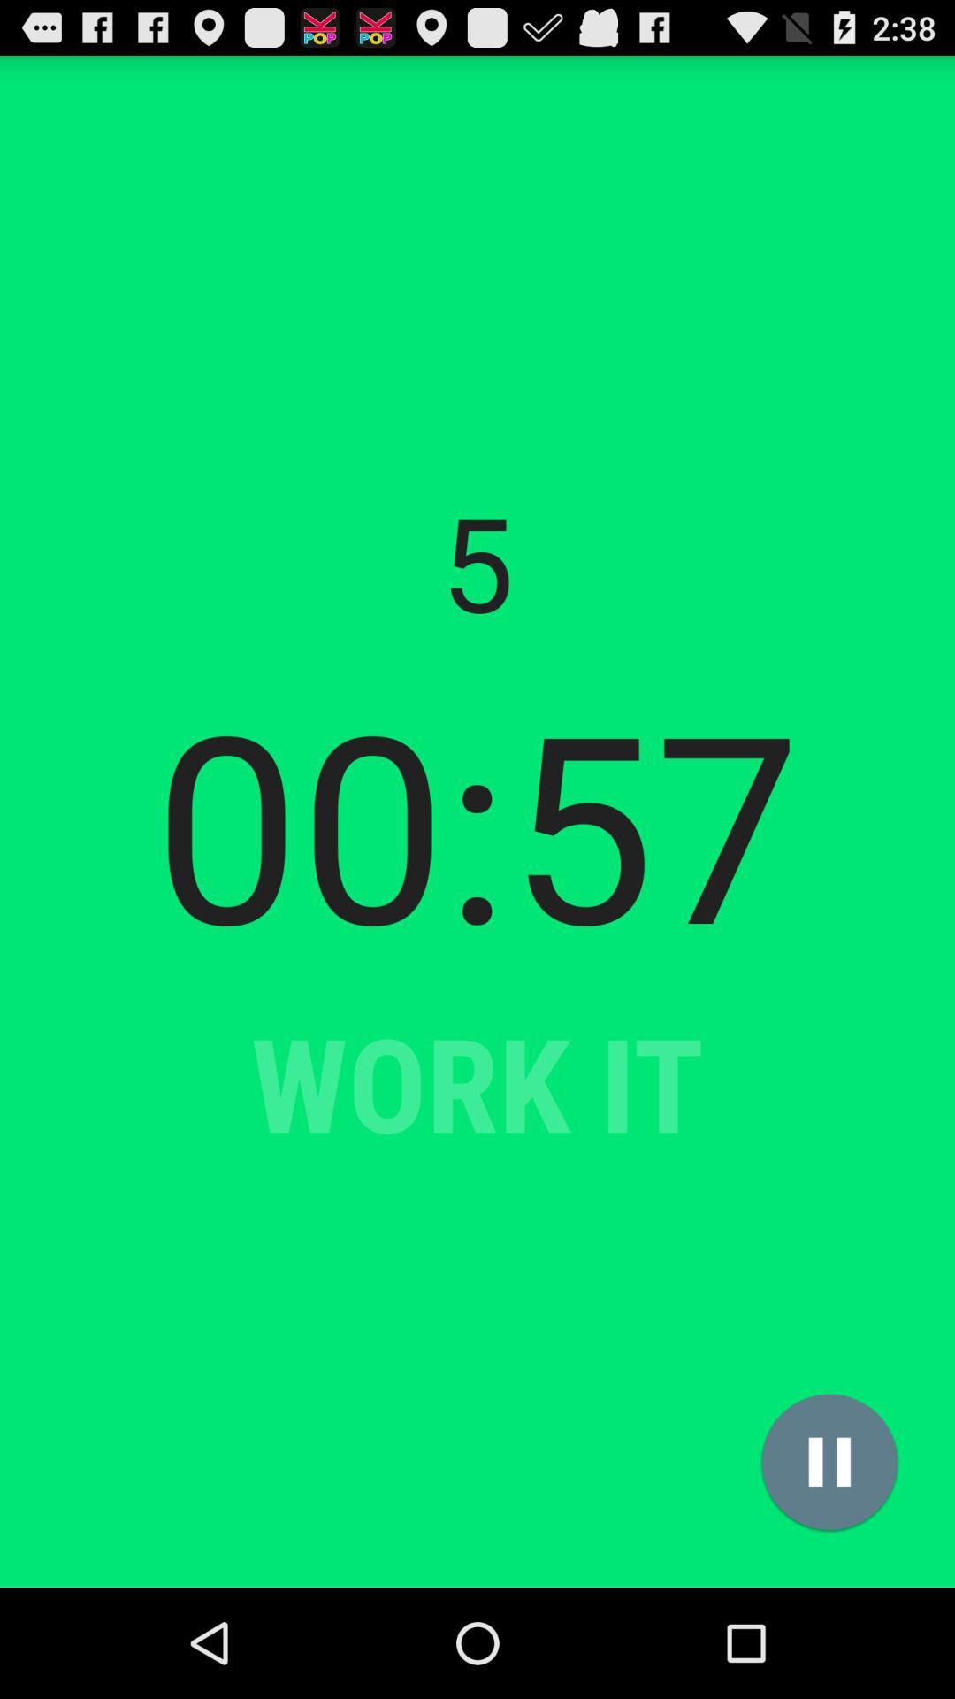 The height and width of the screenshot is (1699, 955). What do you see at coordinates (829, 1462) in the screenshot?
I see `tap item at the bottom right corner` at bounding box center [829, 1462].